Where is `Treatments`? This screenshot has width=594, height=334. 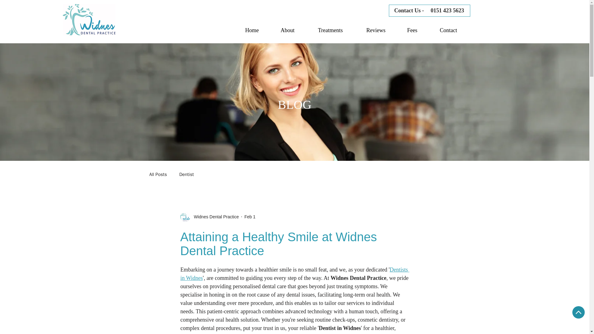
Treatments is located at coordinates (330, 30).